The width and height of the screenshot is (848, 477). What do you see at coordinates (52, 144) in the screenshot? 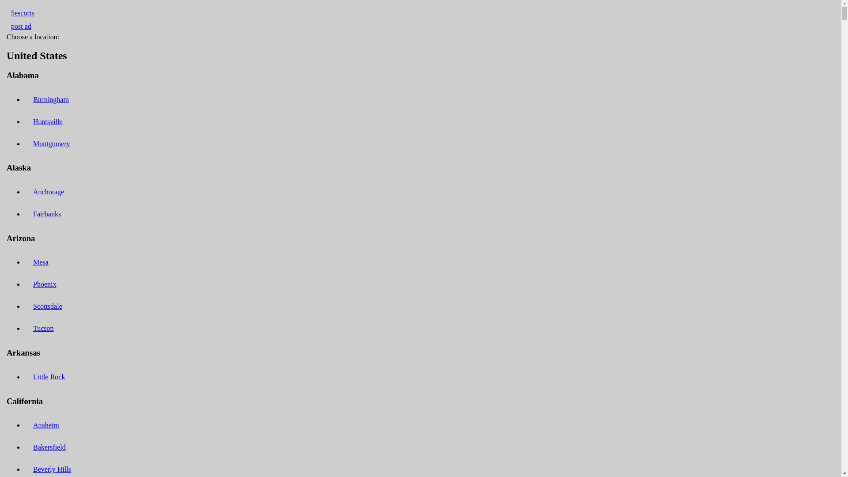
I see `Montgomery` at bounding box center [52, 144].